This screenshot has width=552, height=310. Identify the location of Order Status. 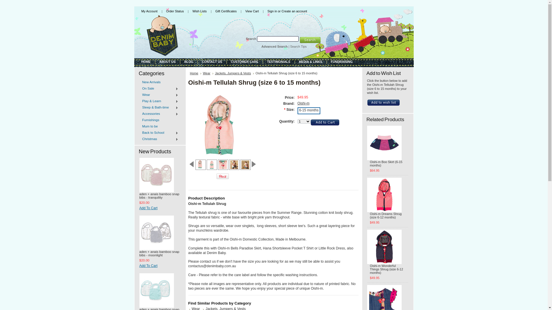
(175, 11).